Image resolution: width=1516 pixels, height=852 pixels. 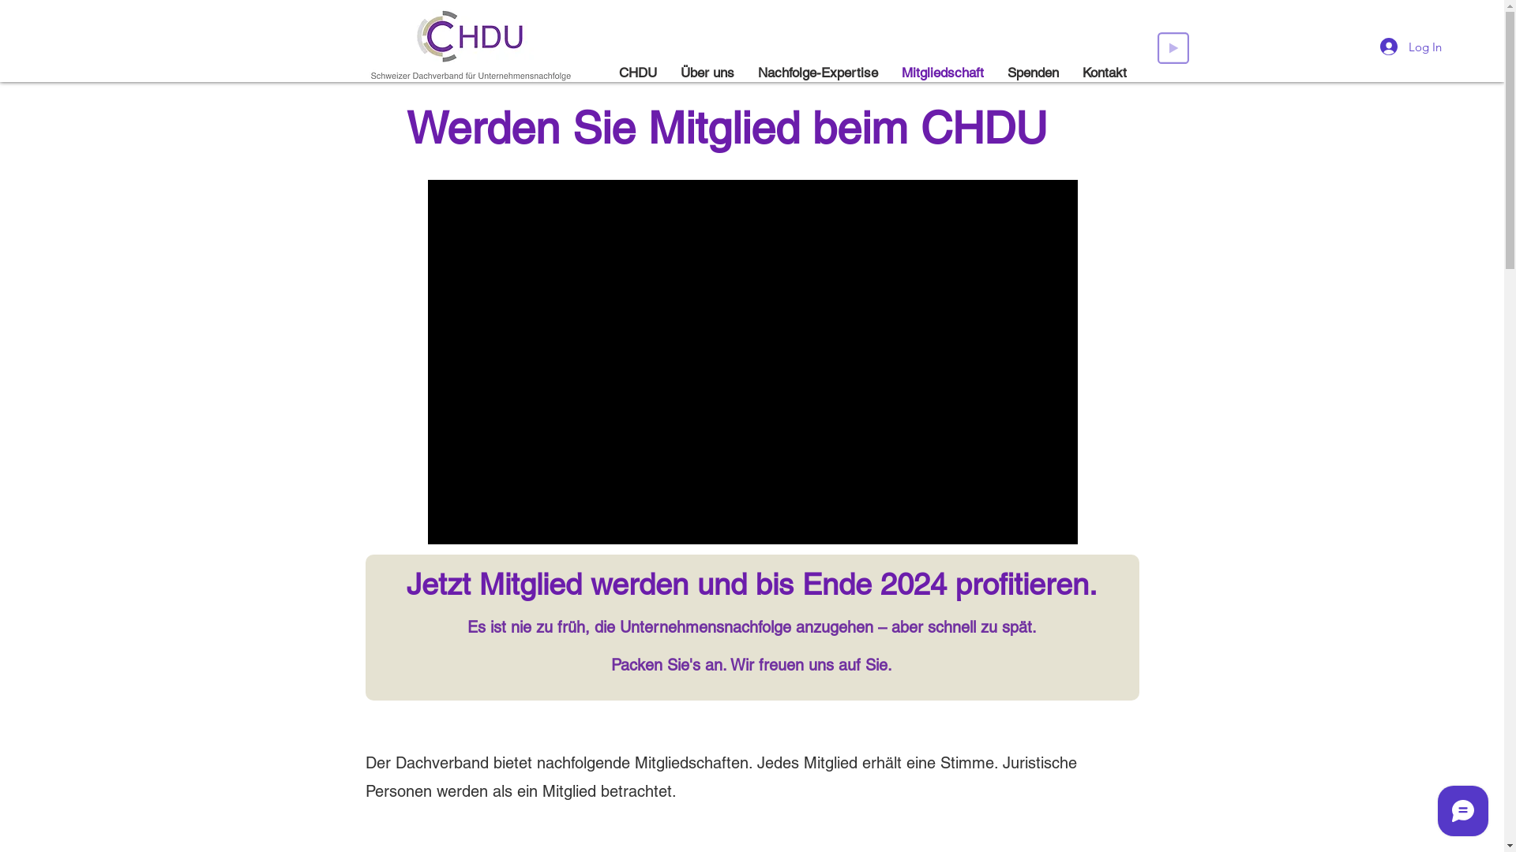 I want to click on CHDU, so click(x=637, y=73).